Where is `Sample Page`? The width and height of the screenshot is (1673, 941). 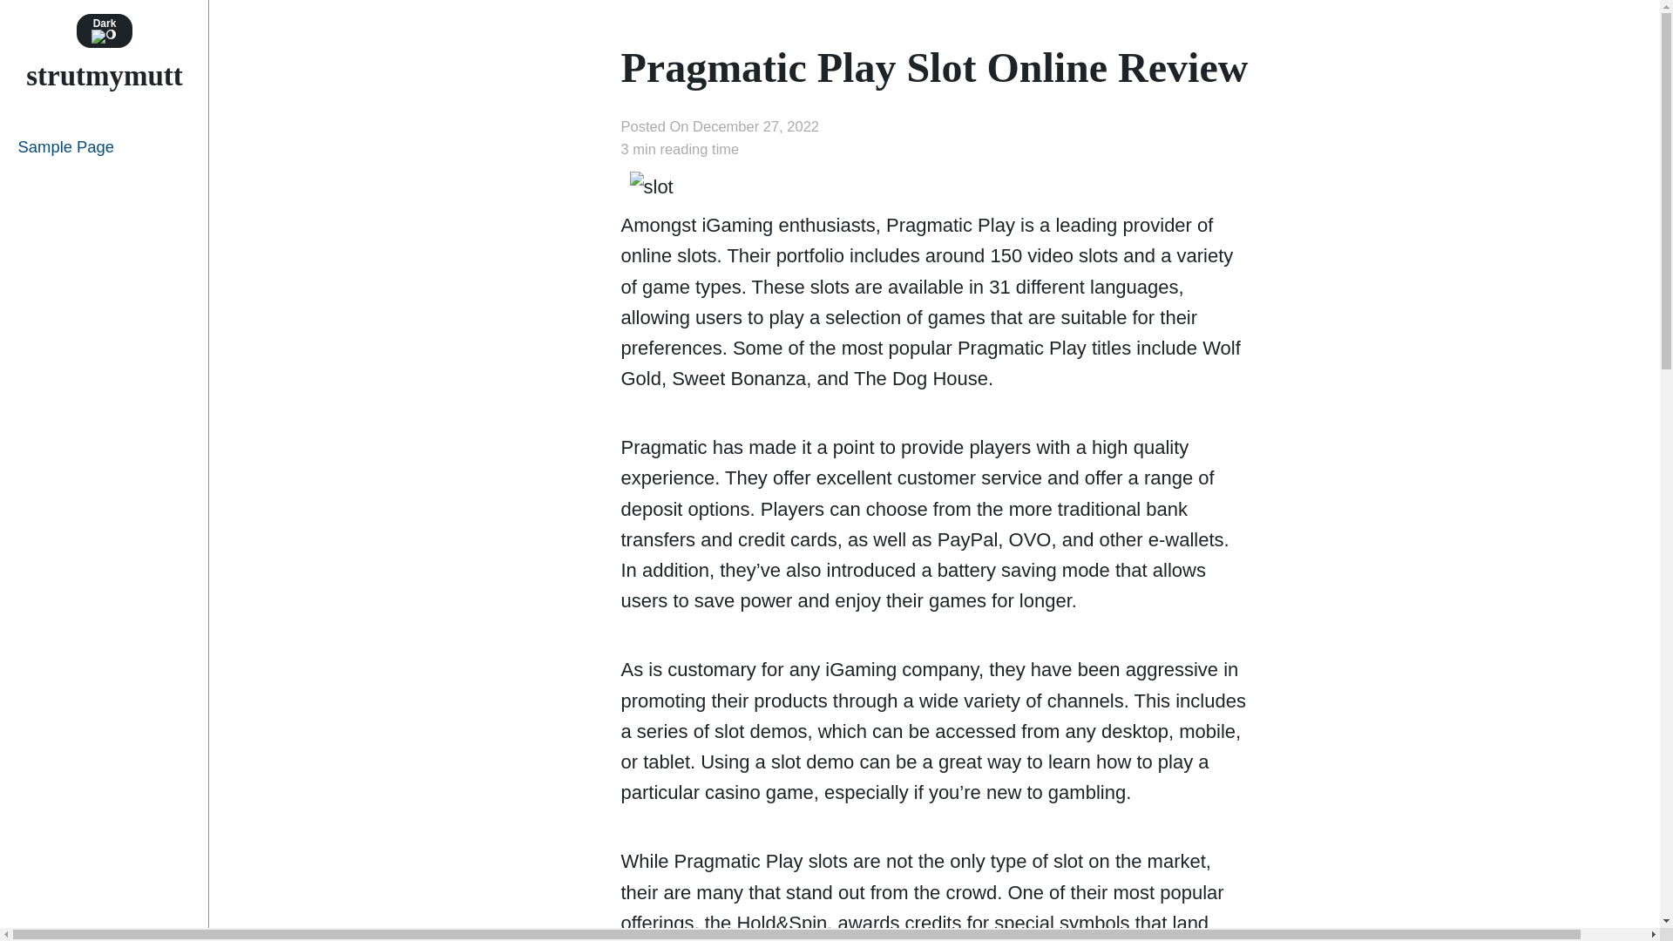 Sample Page is located at coordinates (105, 146).